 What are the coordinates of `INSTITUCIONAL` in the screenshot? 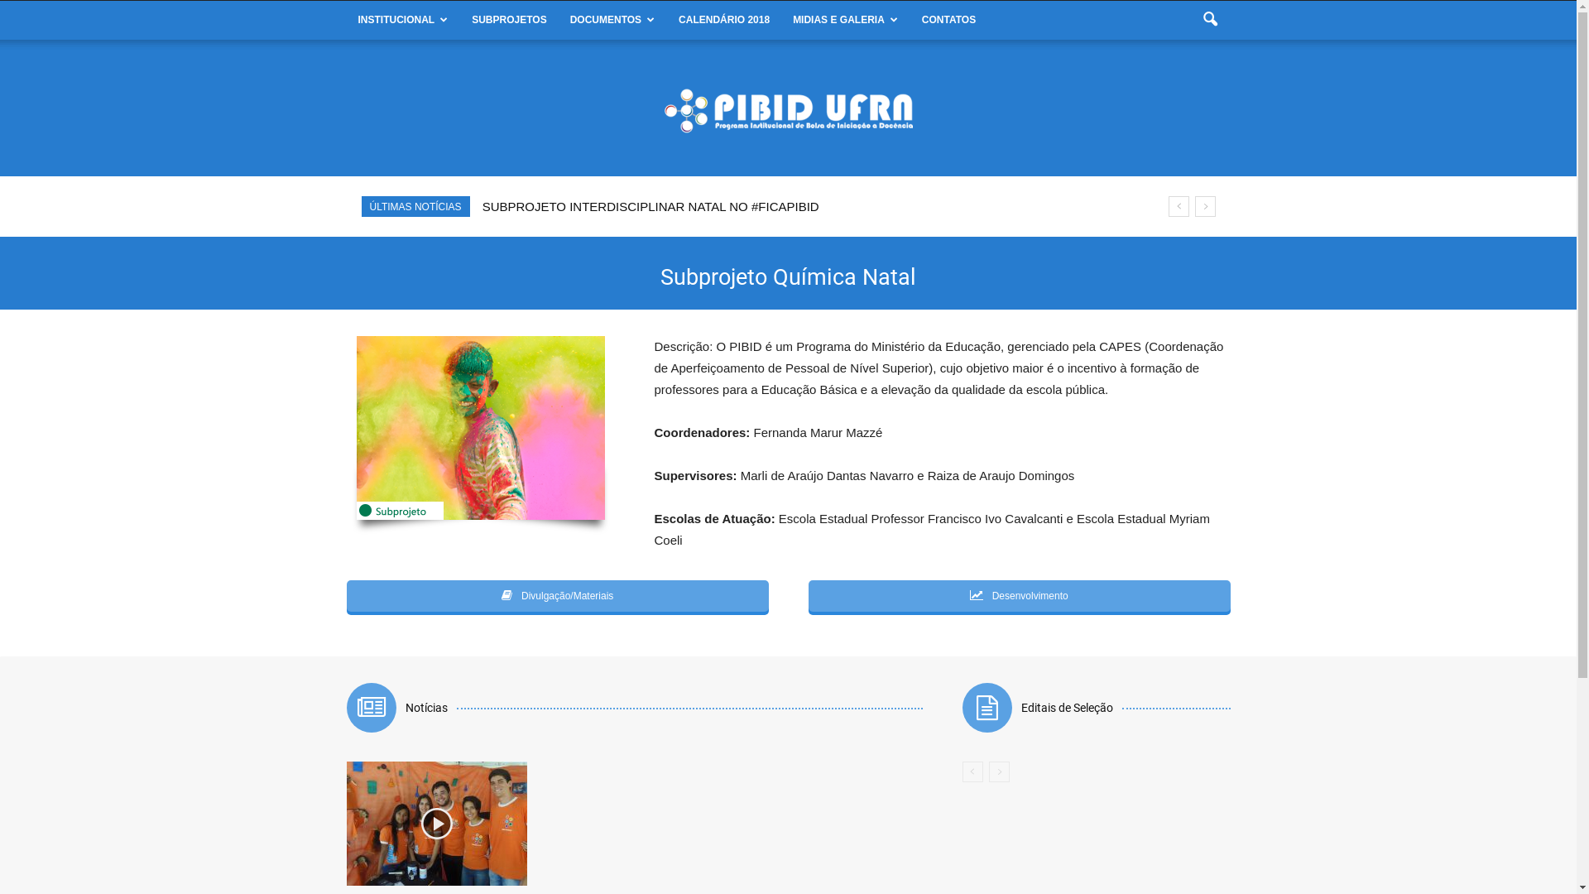 It's located at (403, 20).